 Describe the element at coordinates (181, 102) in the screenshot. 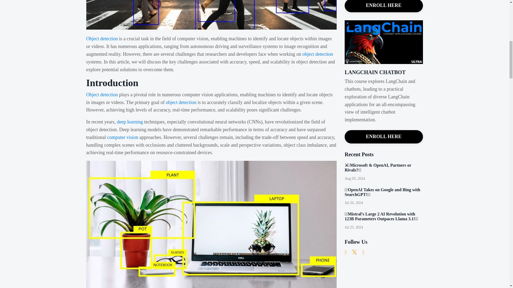

I see `object detection` at that location.